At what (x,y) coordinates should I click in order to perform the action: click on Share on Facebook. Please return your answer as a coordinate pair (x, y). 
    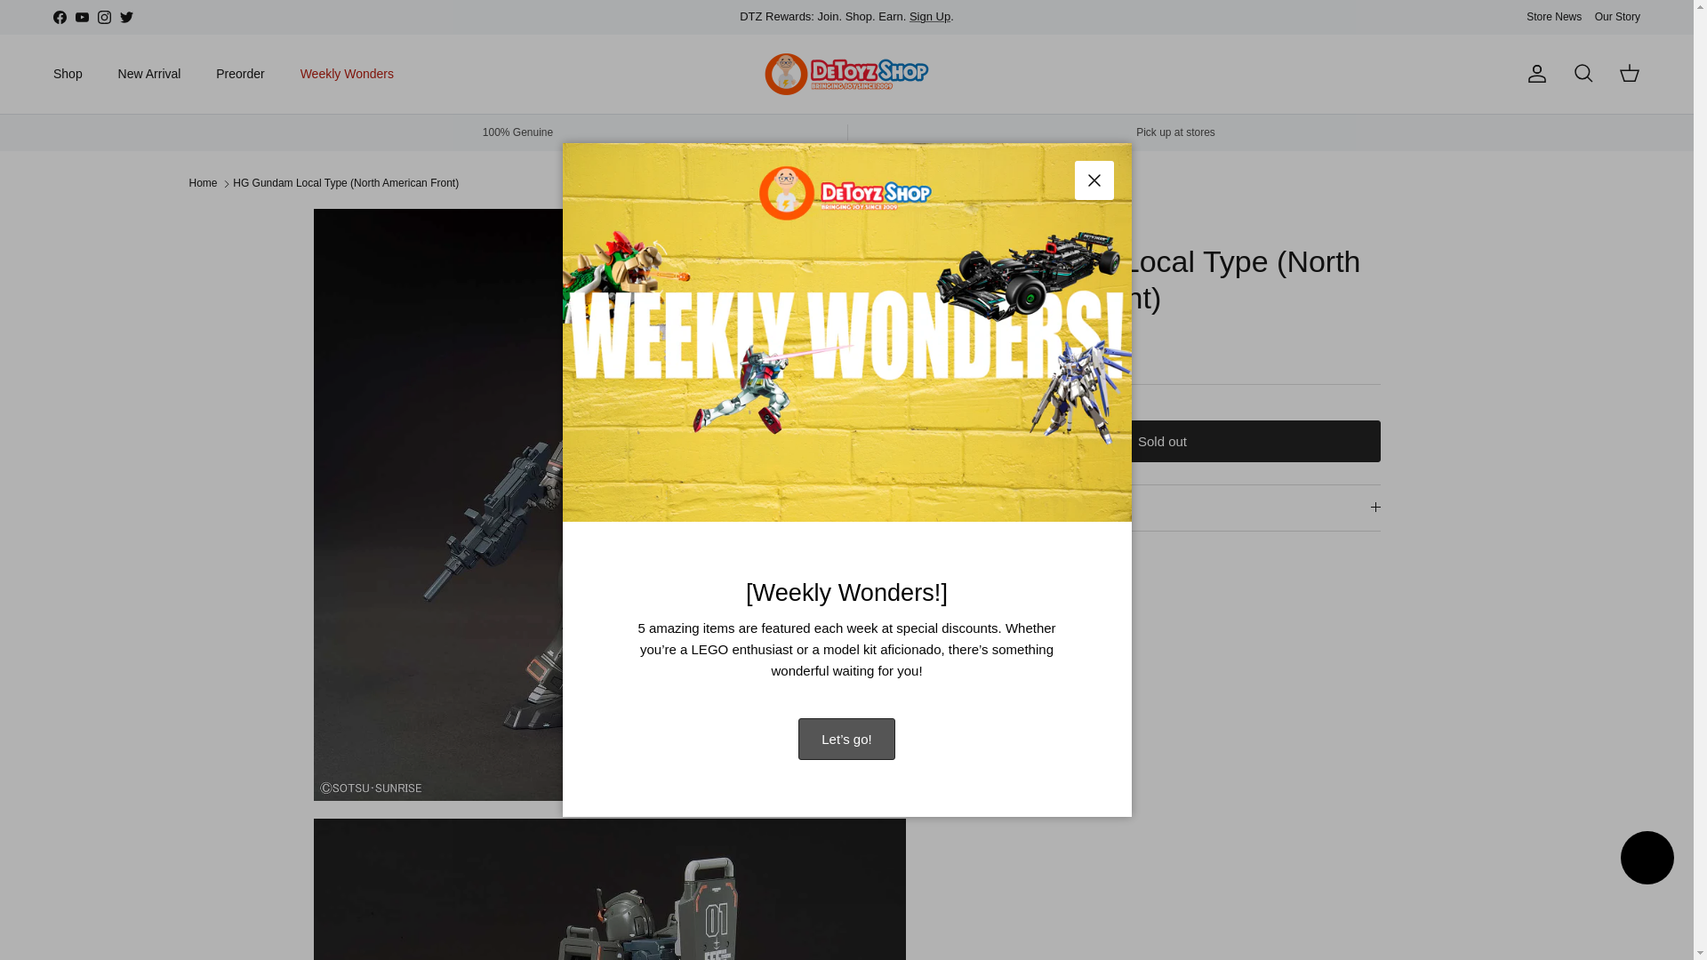
    Looking at the image, I should click on (1011, 585).